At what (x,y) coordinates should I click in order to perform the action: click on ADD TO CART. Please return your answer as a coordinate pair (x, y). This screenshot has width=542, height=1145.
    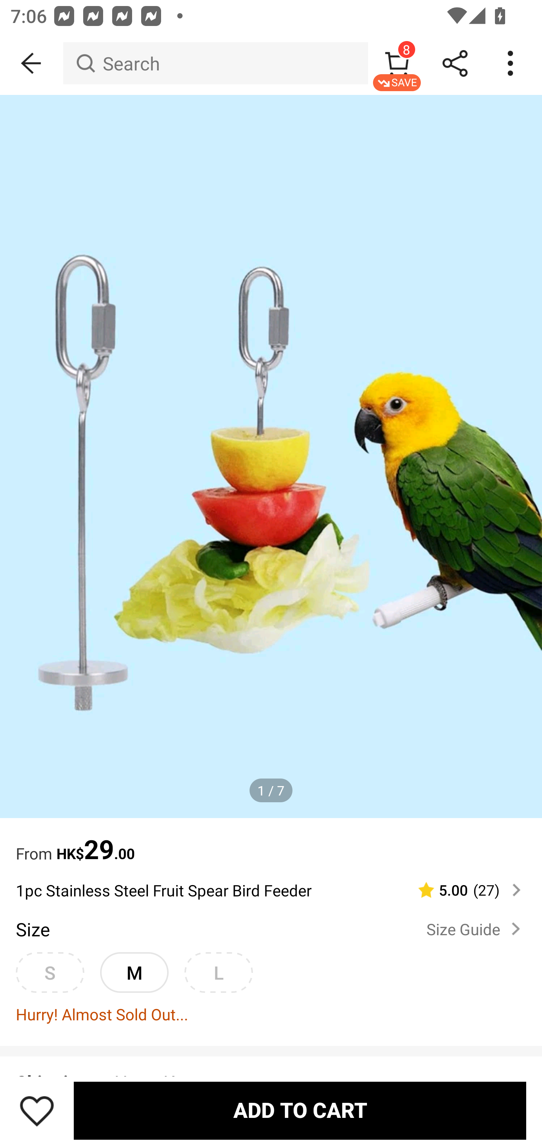
    Looking at the image, I should click on (300, 1110).